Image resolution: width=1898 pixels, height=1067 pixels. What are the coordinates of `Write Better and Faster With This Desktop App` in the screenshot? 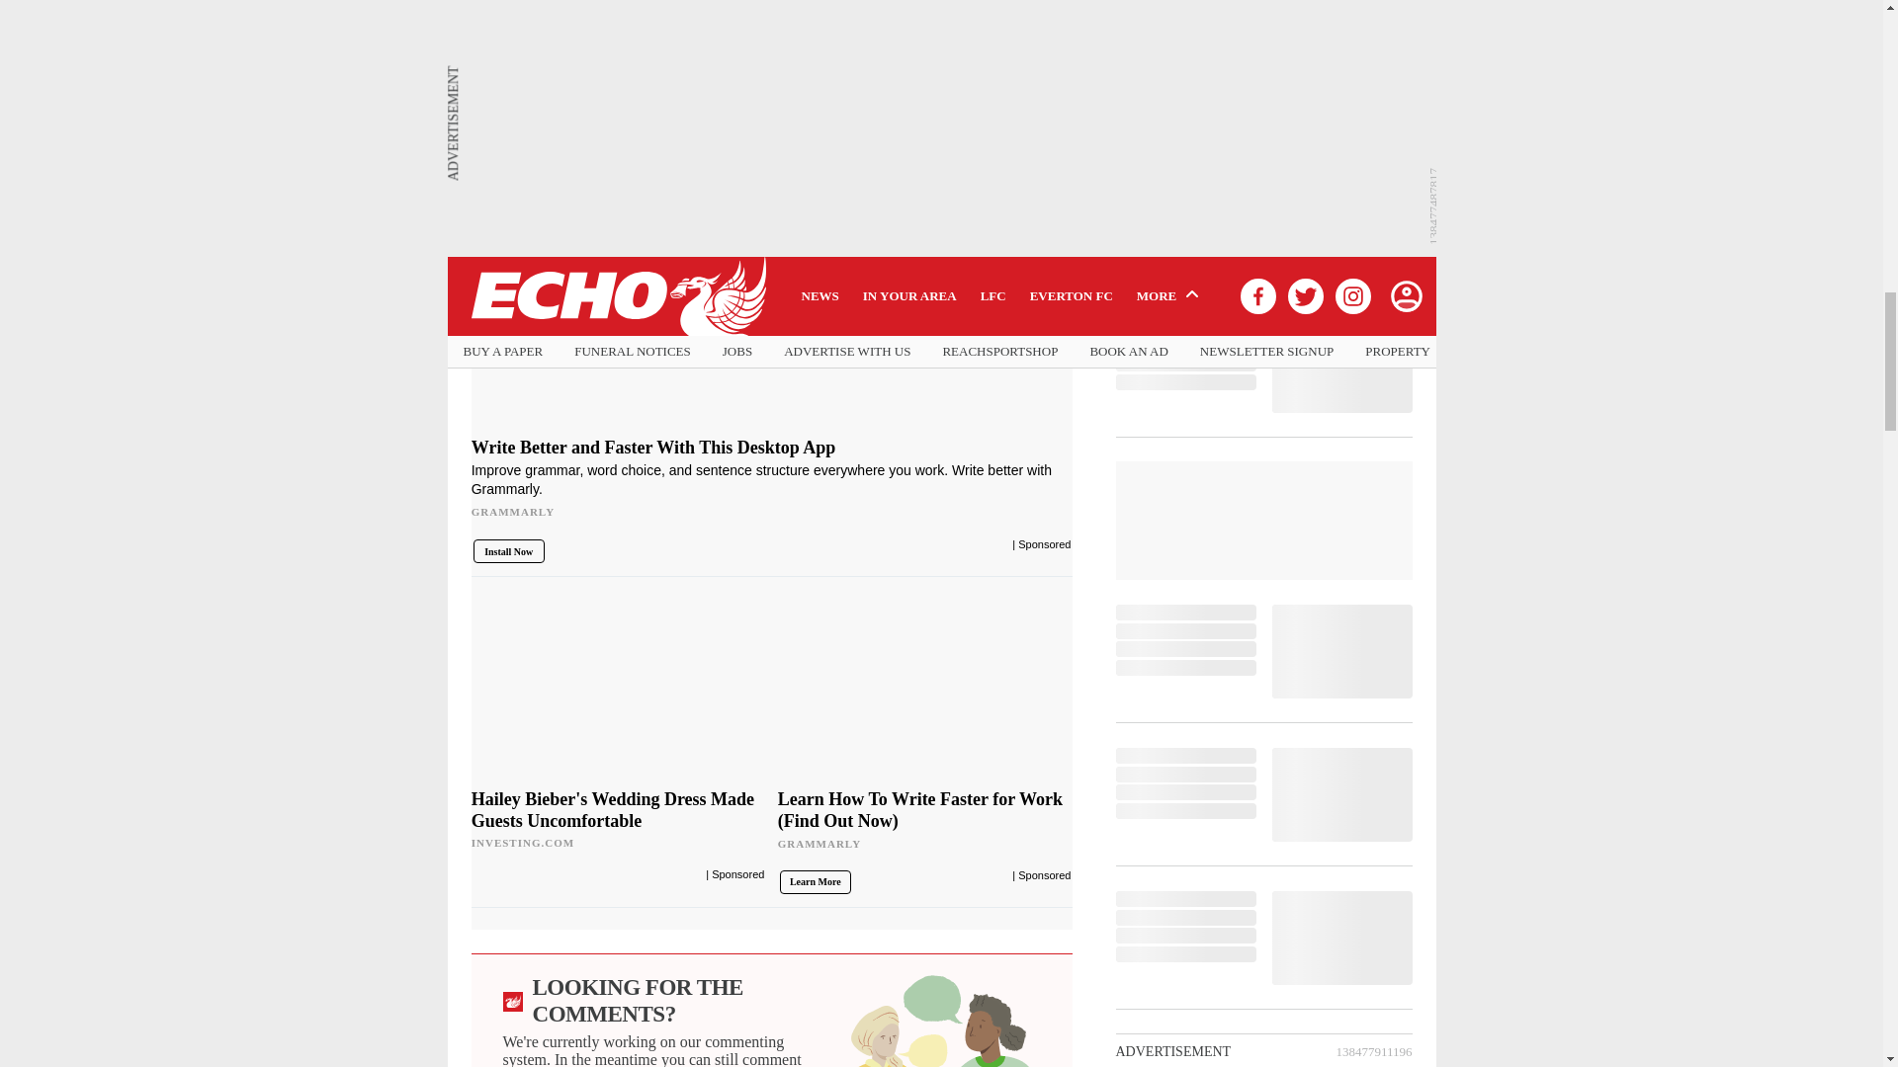 It's located at (771, 485).